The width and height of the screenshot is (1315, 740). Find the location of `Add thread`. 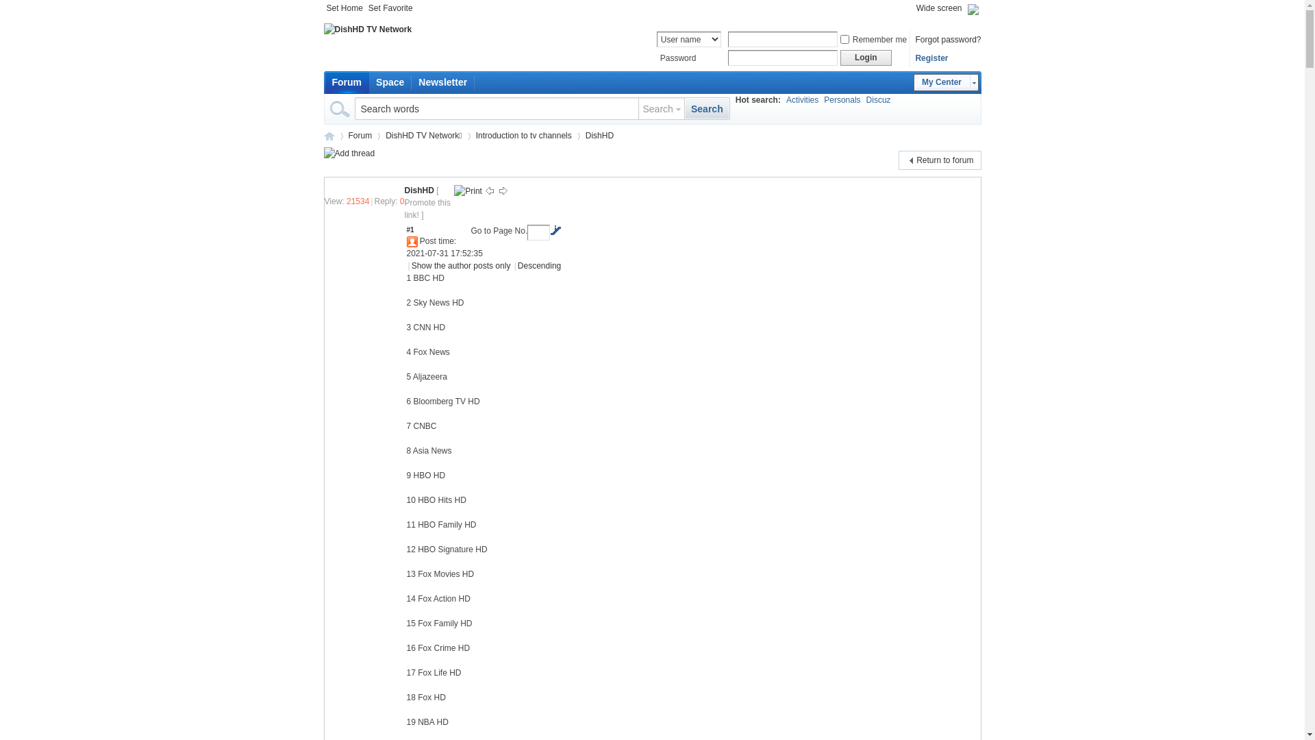

Add thread is located at coordinates (349, 153).